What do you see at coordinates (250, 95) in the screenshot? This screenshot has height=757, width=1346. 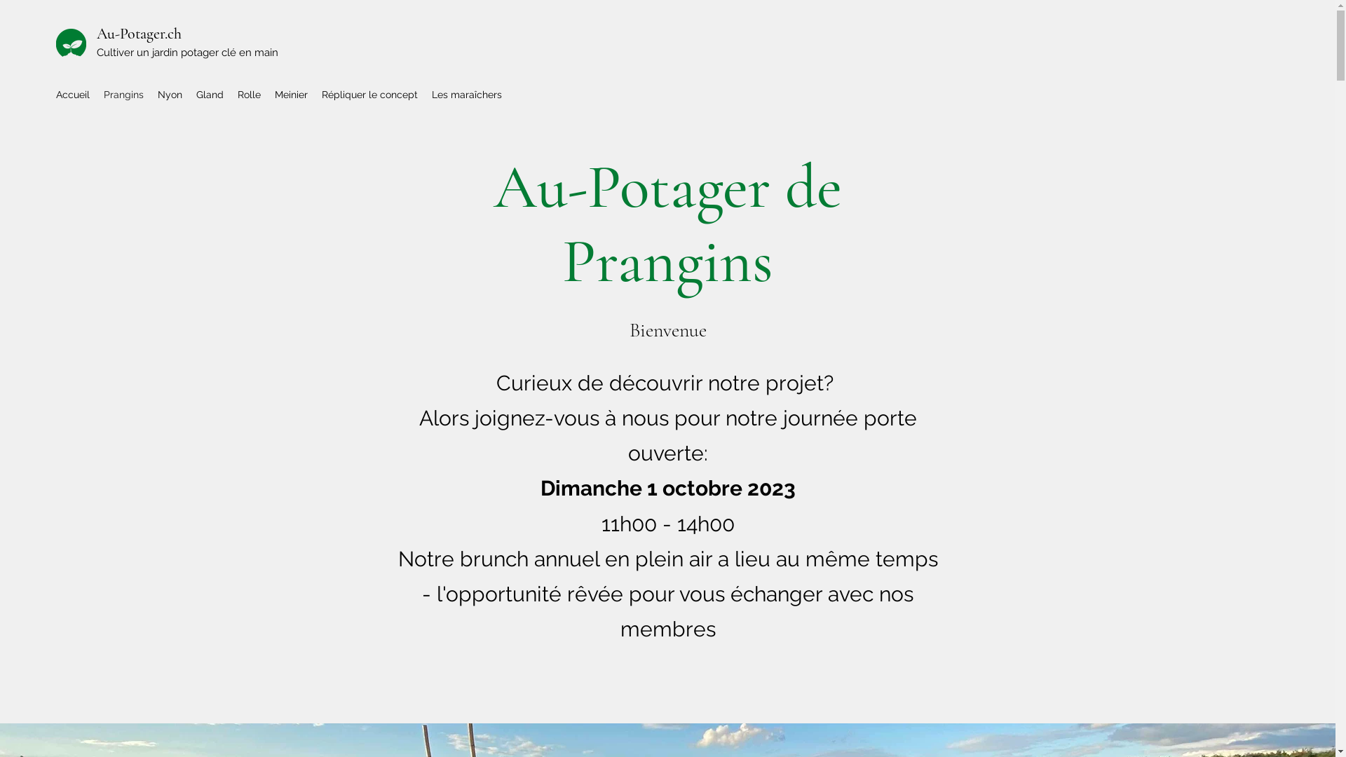 I see `Rolle` at bounding box center [250, 95].